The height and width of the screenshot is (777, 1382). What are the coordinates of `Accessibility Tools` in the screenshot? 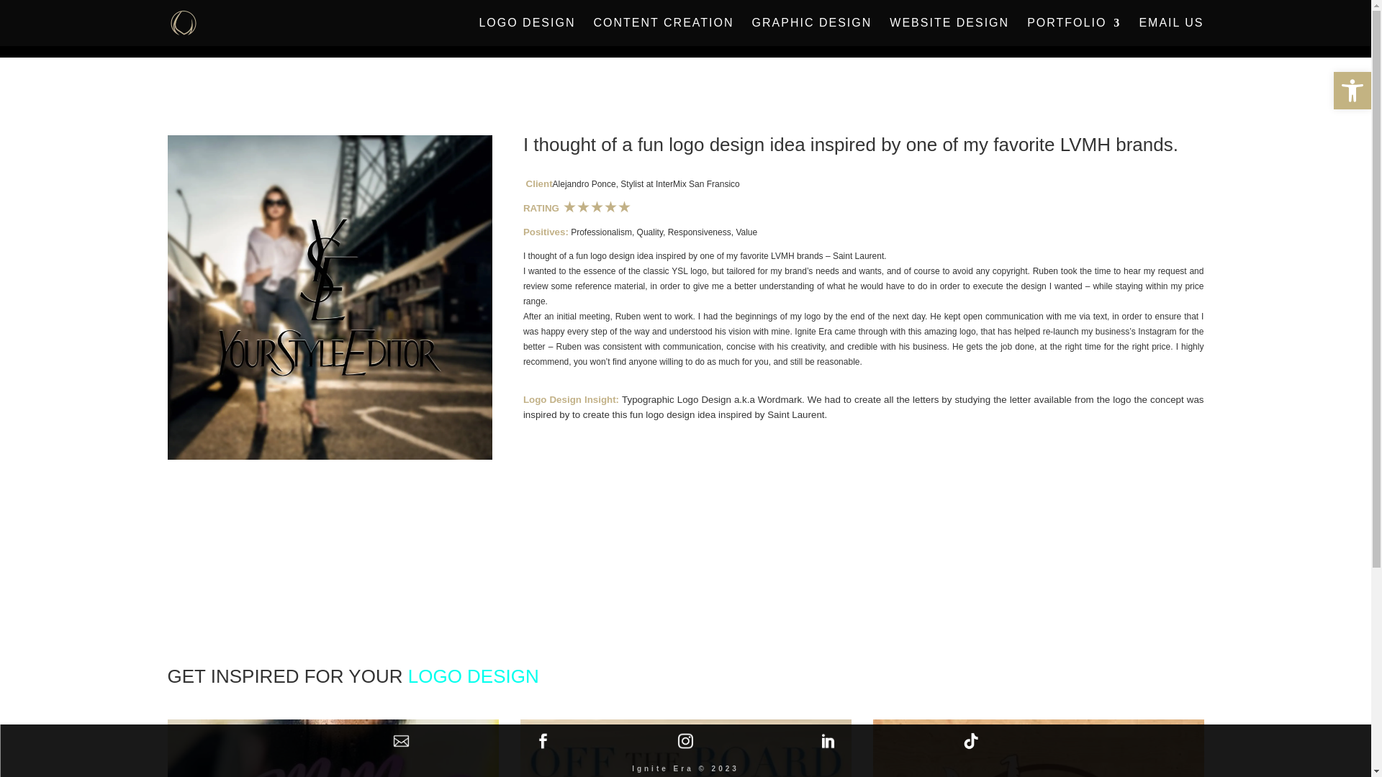 It's located at (1352, 91).